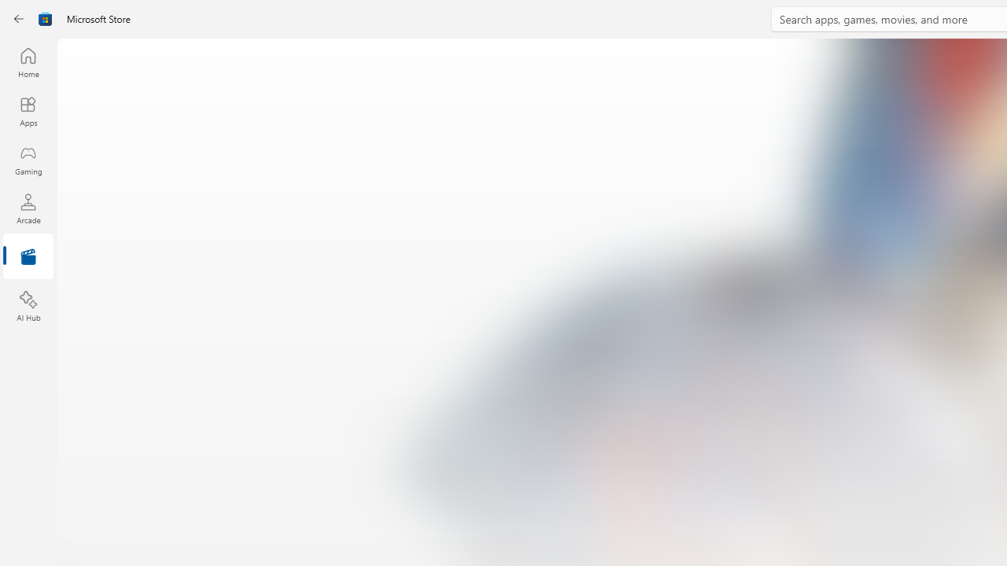 Image resolution: width=1007 pixels, height=566 pixels. Describe the element at coordinates (19, 19) in the screenshot. I see `Back` at that location.